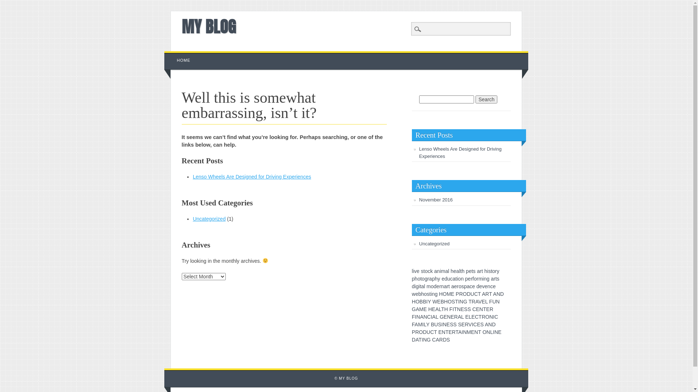 This screenshot has width=698, height=392. I want to click on N, so click(488, 332).